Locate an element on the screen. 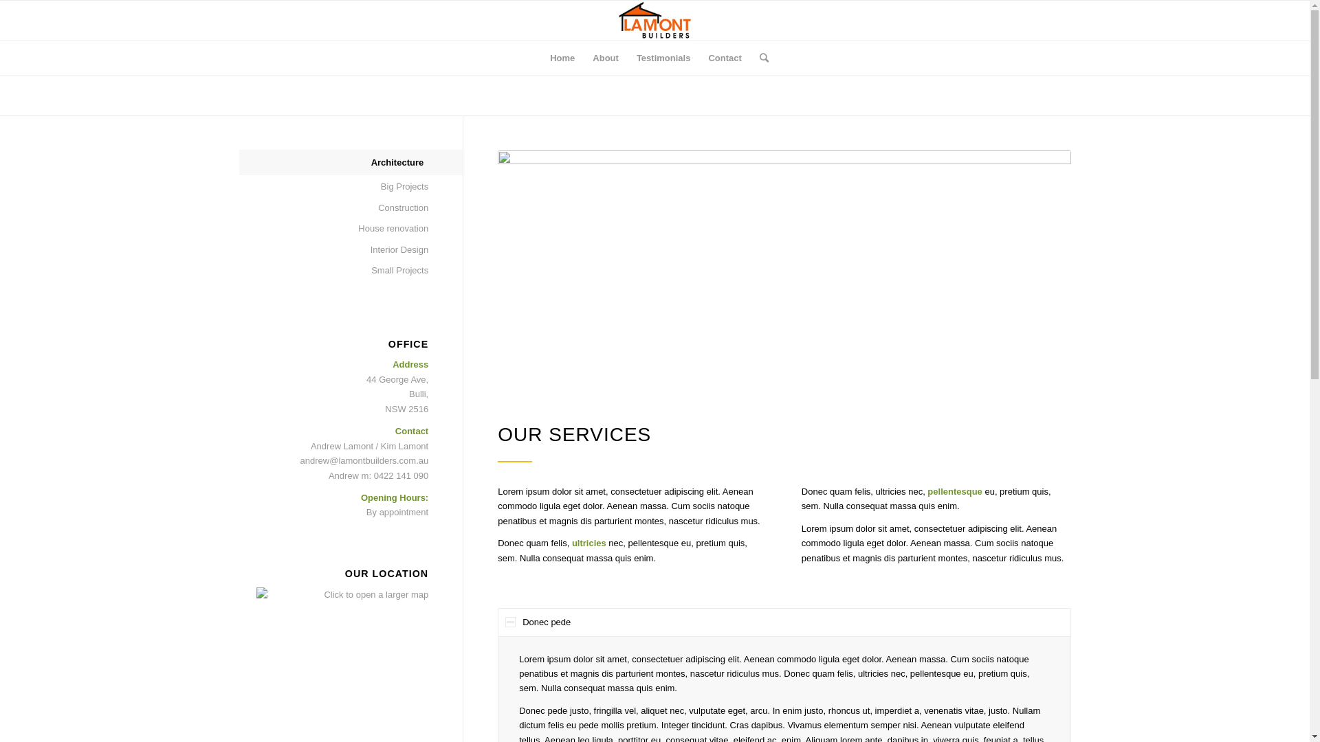  Small Projects is located at coordinates (334, 271).